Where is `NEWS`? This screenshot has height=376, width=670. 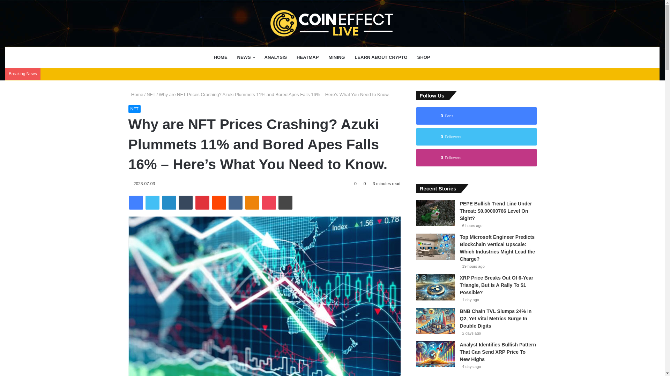 NEWS is located at coordinates (246, 57).